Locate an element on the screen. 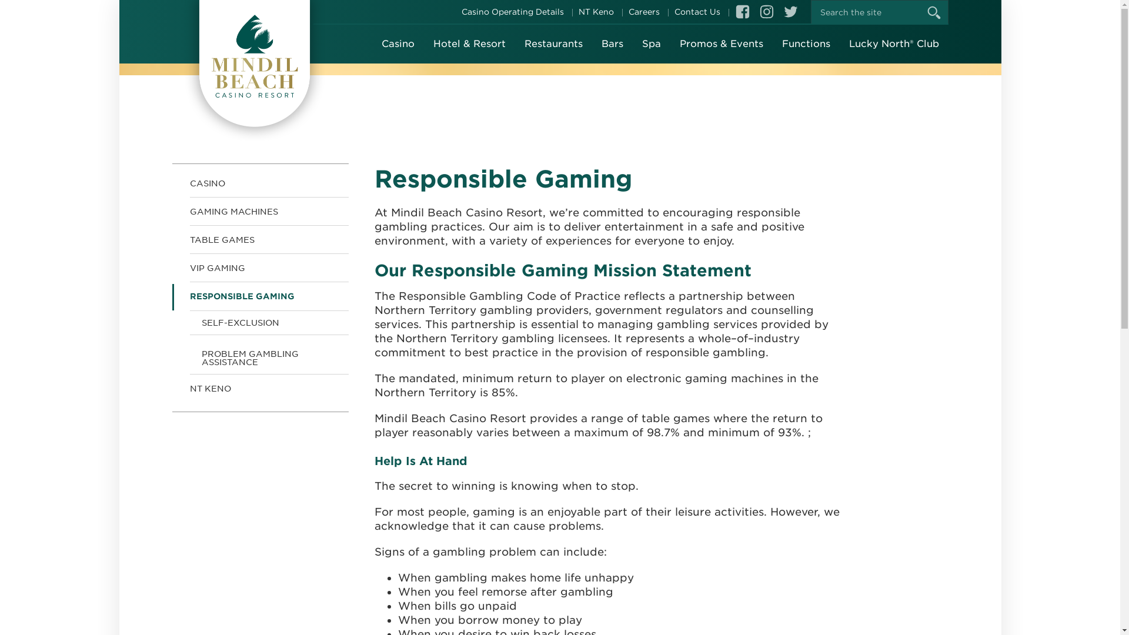 This screenshot has height=635, width=1129. NT KENO is located at coordinates (260, 389).